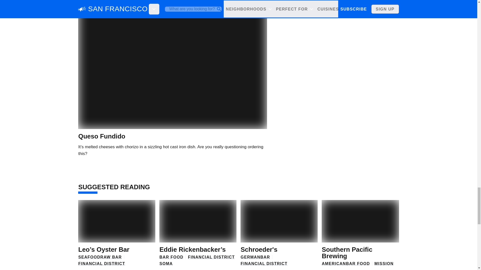  Describe the element at coordinates (101, 263) in the screenshot. I see `FINANCIAL DISTRICT` at that location.